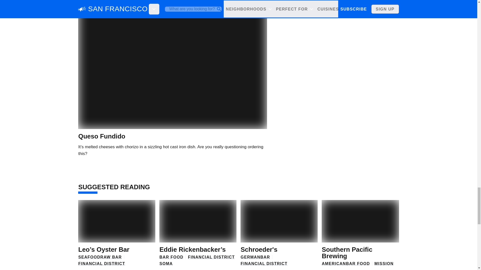  Describe the element at coordinates (101, 263) in the screenshot. I see `FINANCIAL DISTRICT` at that location.